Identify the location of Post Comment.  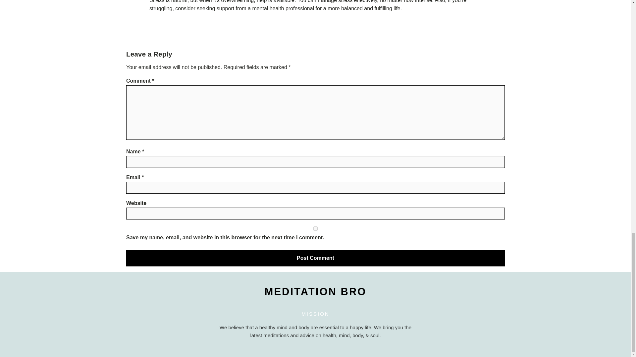
(315, 258).